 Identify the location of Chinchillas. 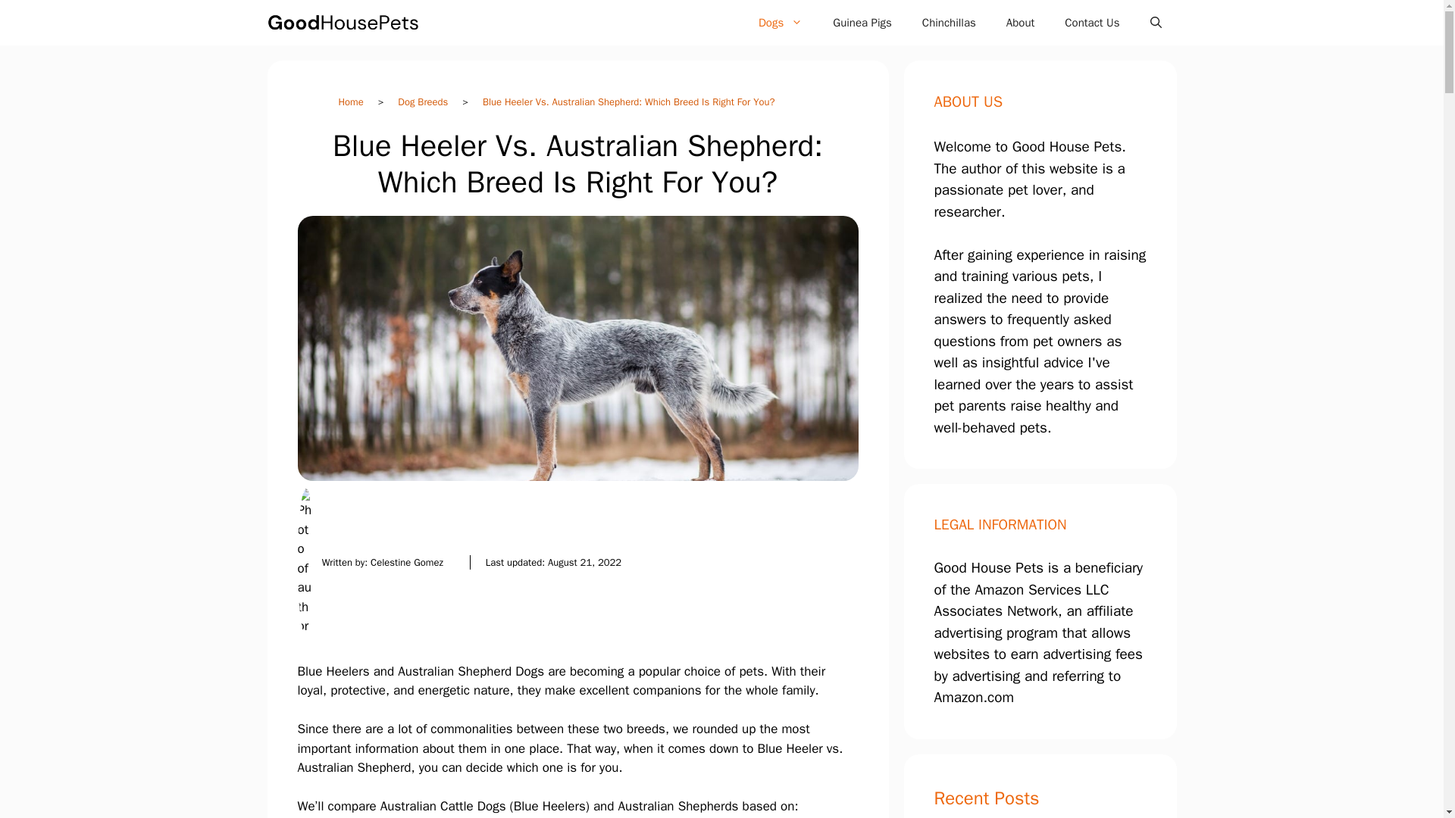
(949, 23).